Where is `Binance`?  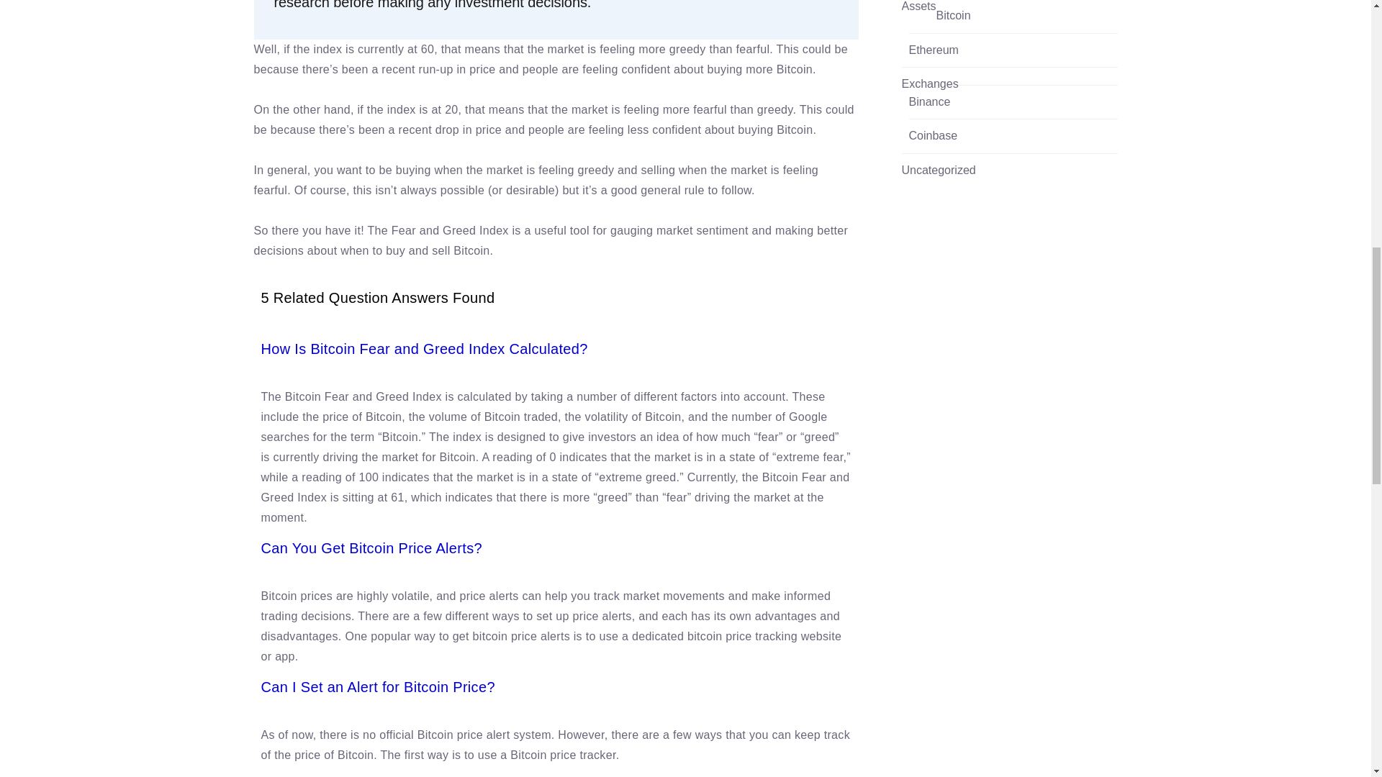
Binance is located at coordinates (929, 102).